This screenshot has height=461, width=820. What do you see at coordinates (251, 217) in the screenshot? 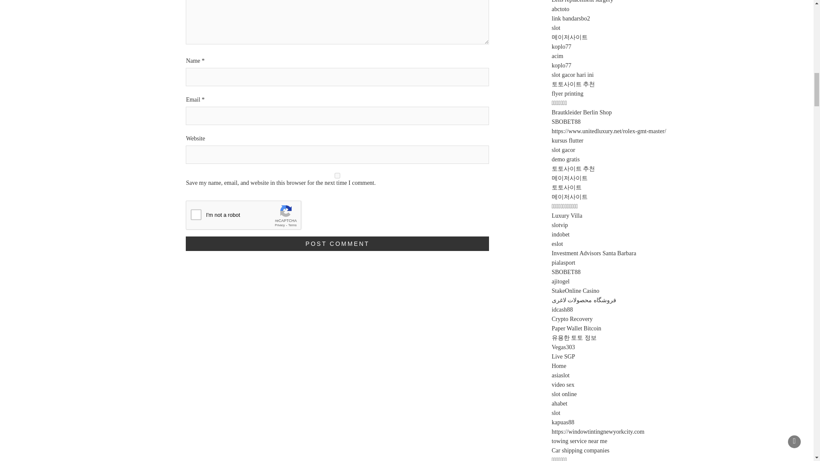
I see `reCAPTCHA` at bounding box center [251, 217].